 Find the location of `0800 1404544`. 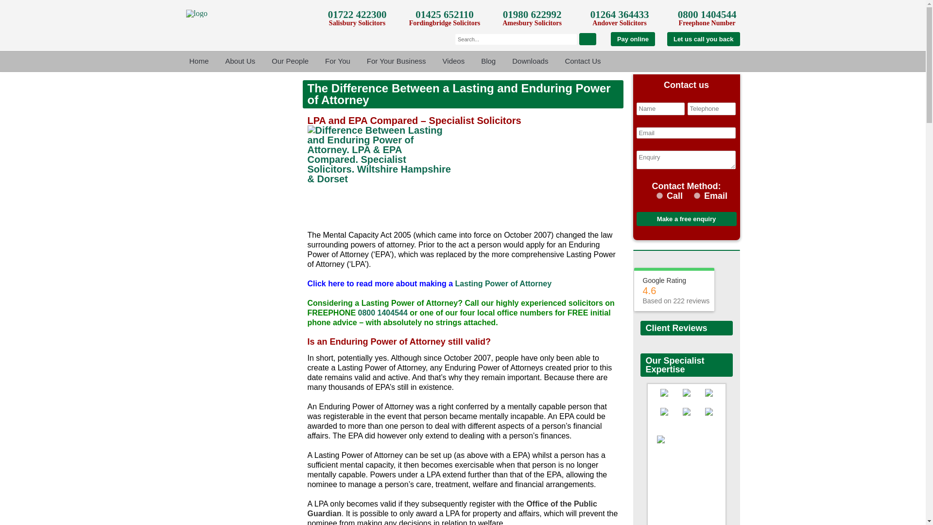

0800 1404544 is located at coordinates (708, 15).